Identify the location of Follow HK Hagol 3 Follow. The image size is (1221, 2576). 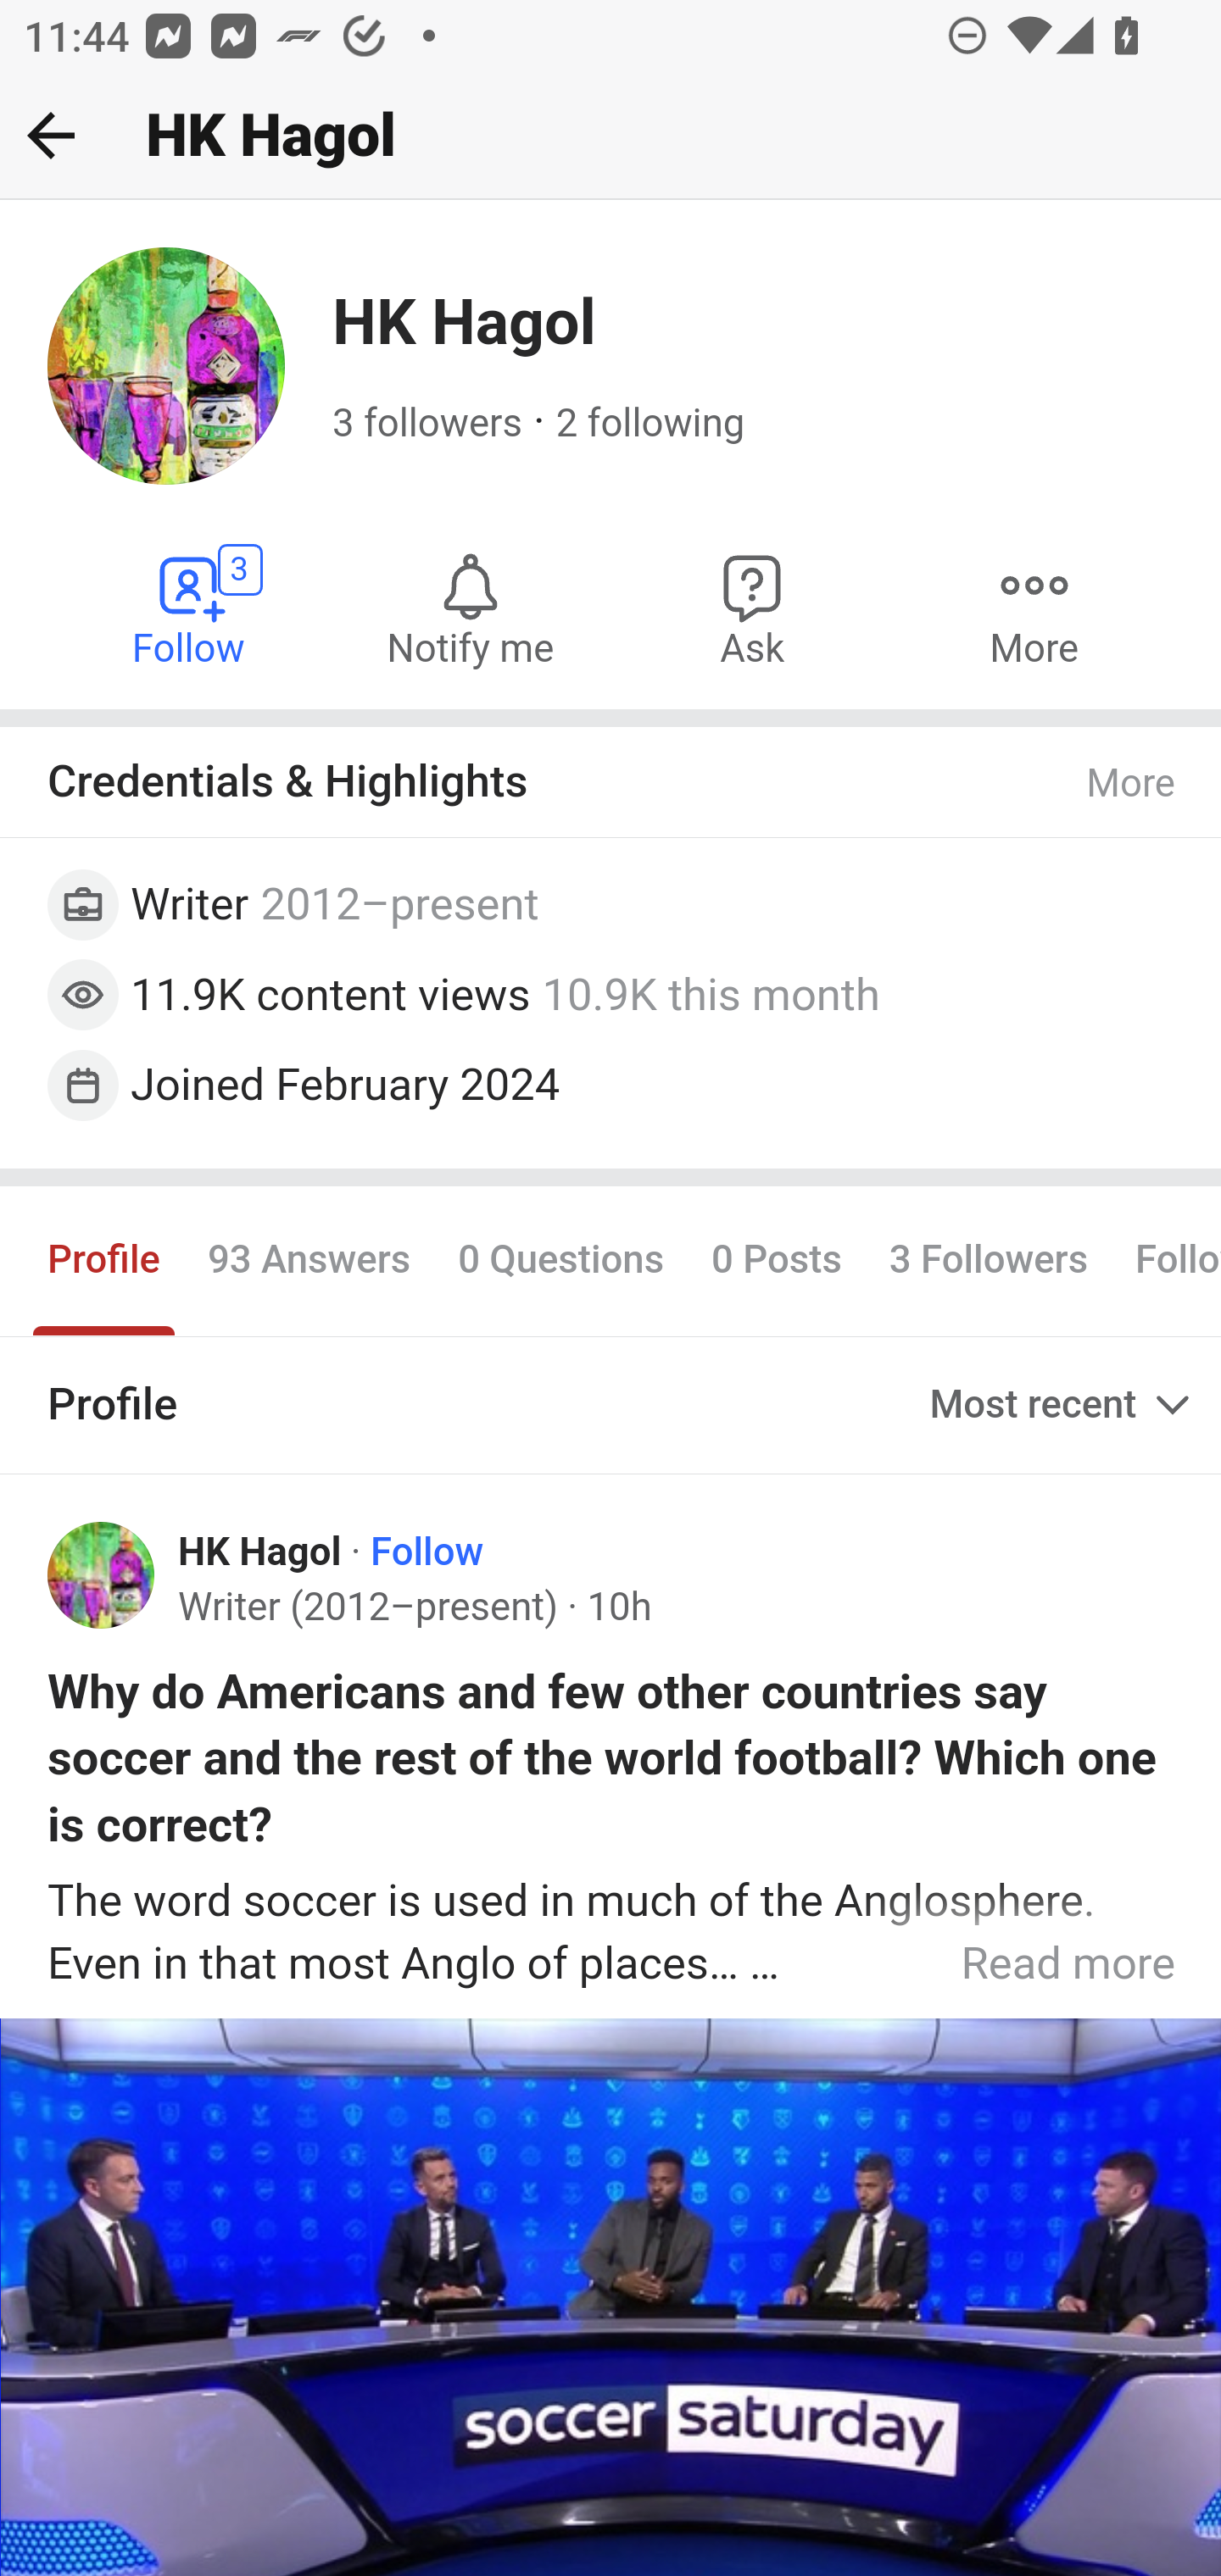
(190, 608).